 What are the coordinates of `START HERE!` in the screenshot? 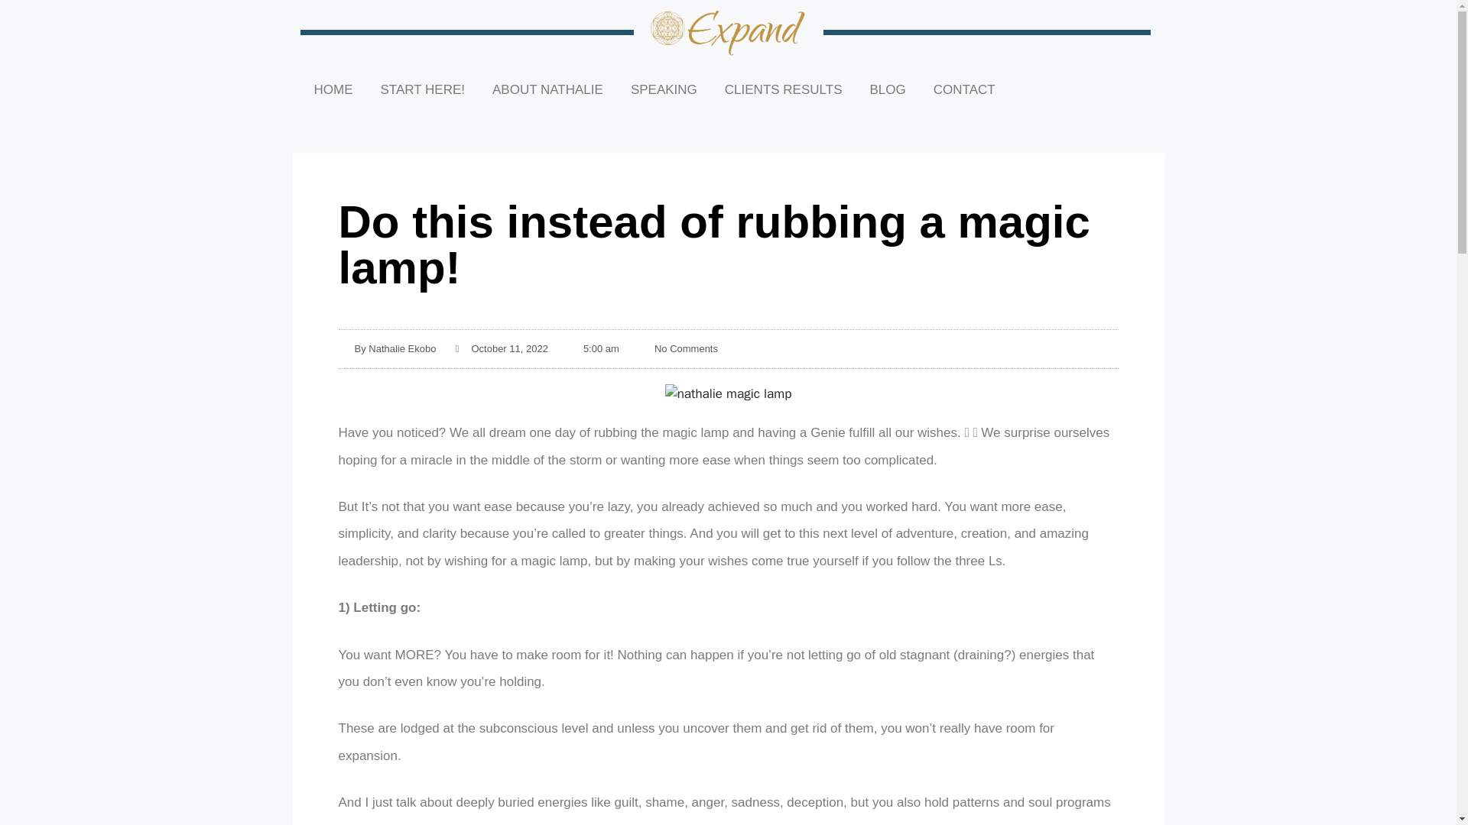 It's located at (424, 90).